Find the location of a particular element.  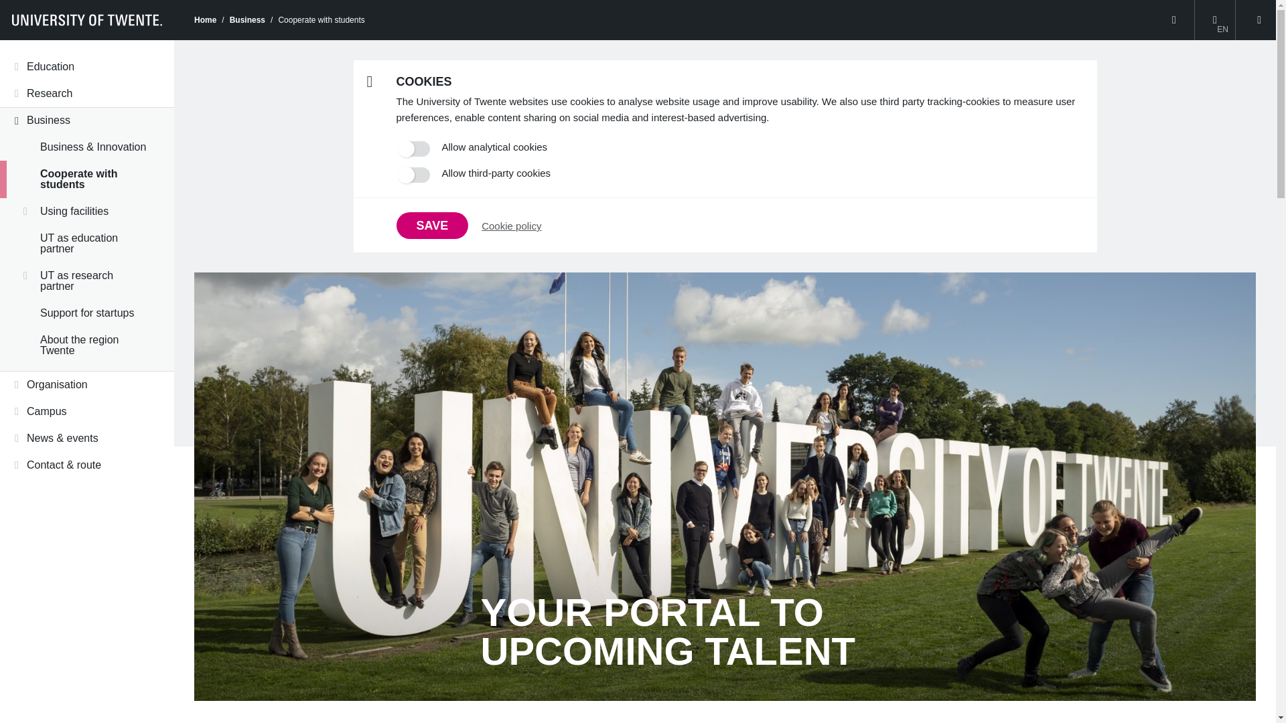

Support for startups is located at coordinates (87, 313).